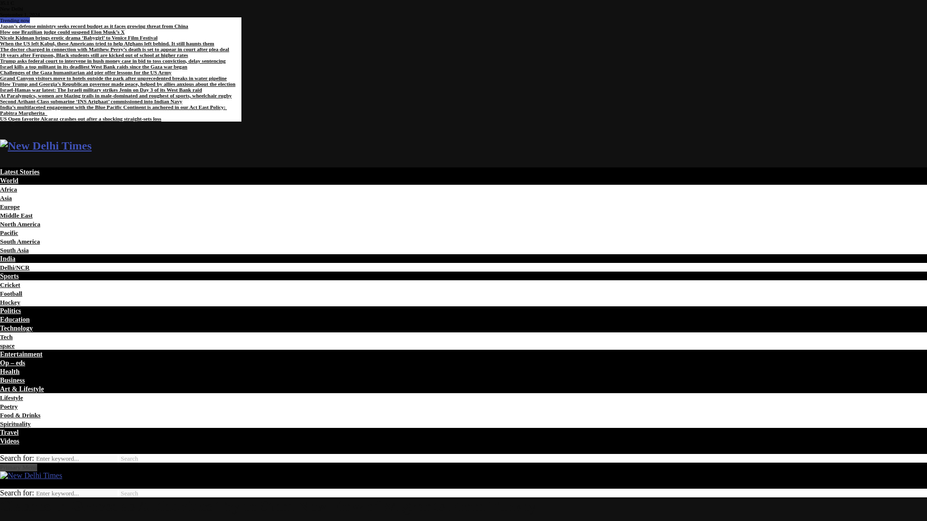  What do you see at coordinates (14, 250) in the screenshot?
I see `South Asia` at bounding box center [14, 250].